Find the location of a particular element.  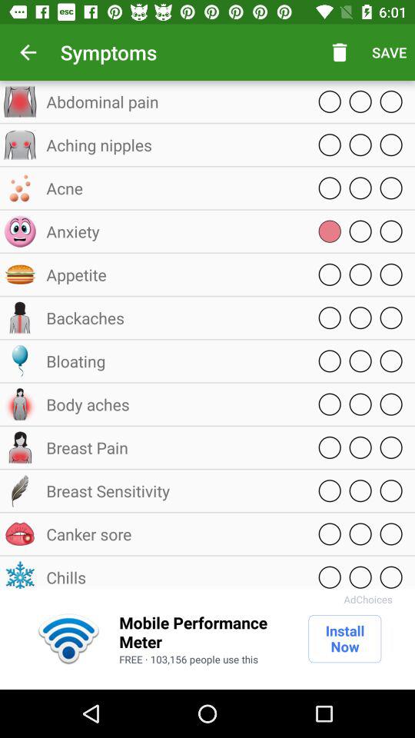

turn off the item next to chills icon is located at coordinates (367, 600).